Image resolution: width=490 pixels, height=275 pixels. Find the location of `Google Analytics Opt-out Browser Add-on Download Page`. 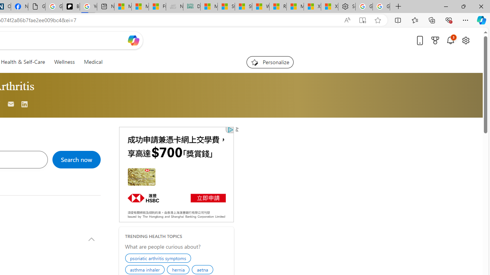

Google Analytics Opt-out Browser Add-on Download Page is located at coordinates (37, 7).